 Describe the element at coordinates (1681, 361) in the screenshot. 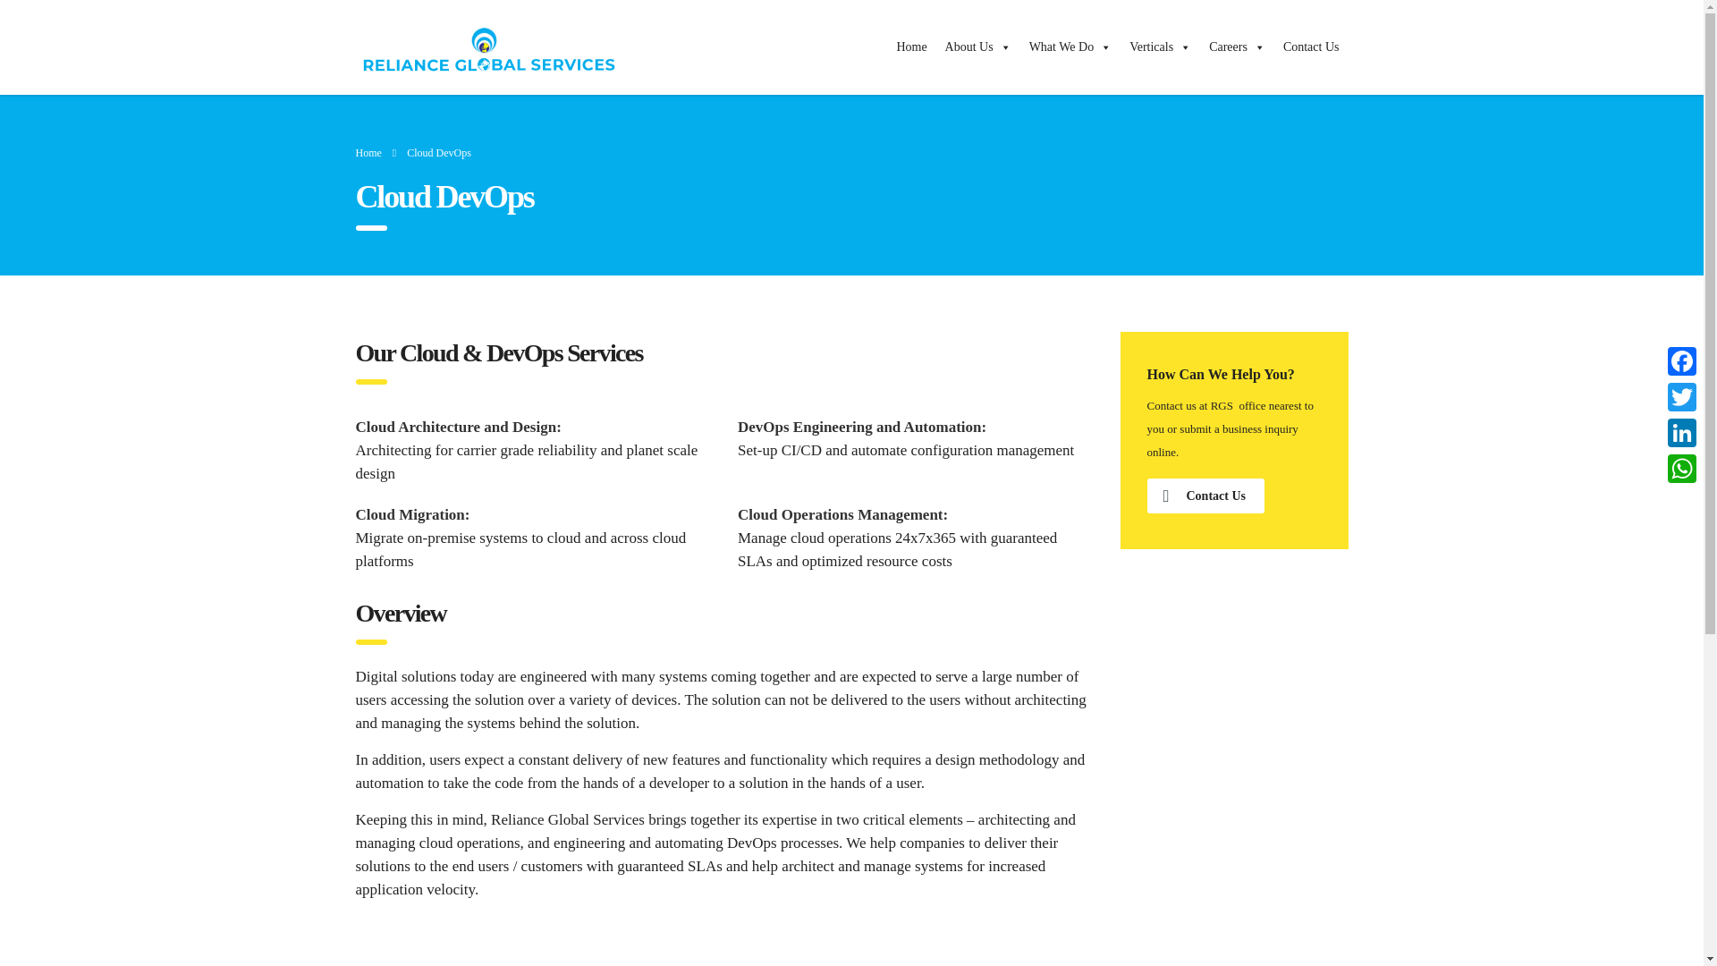

I see `Facebook` at that location.